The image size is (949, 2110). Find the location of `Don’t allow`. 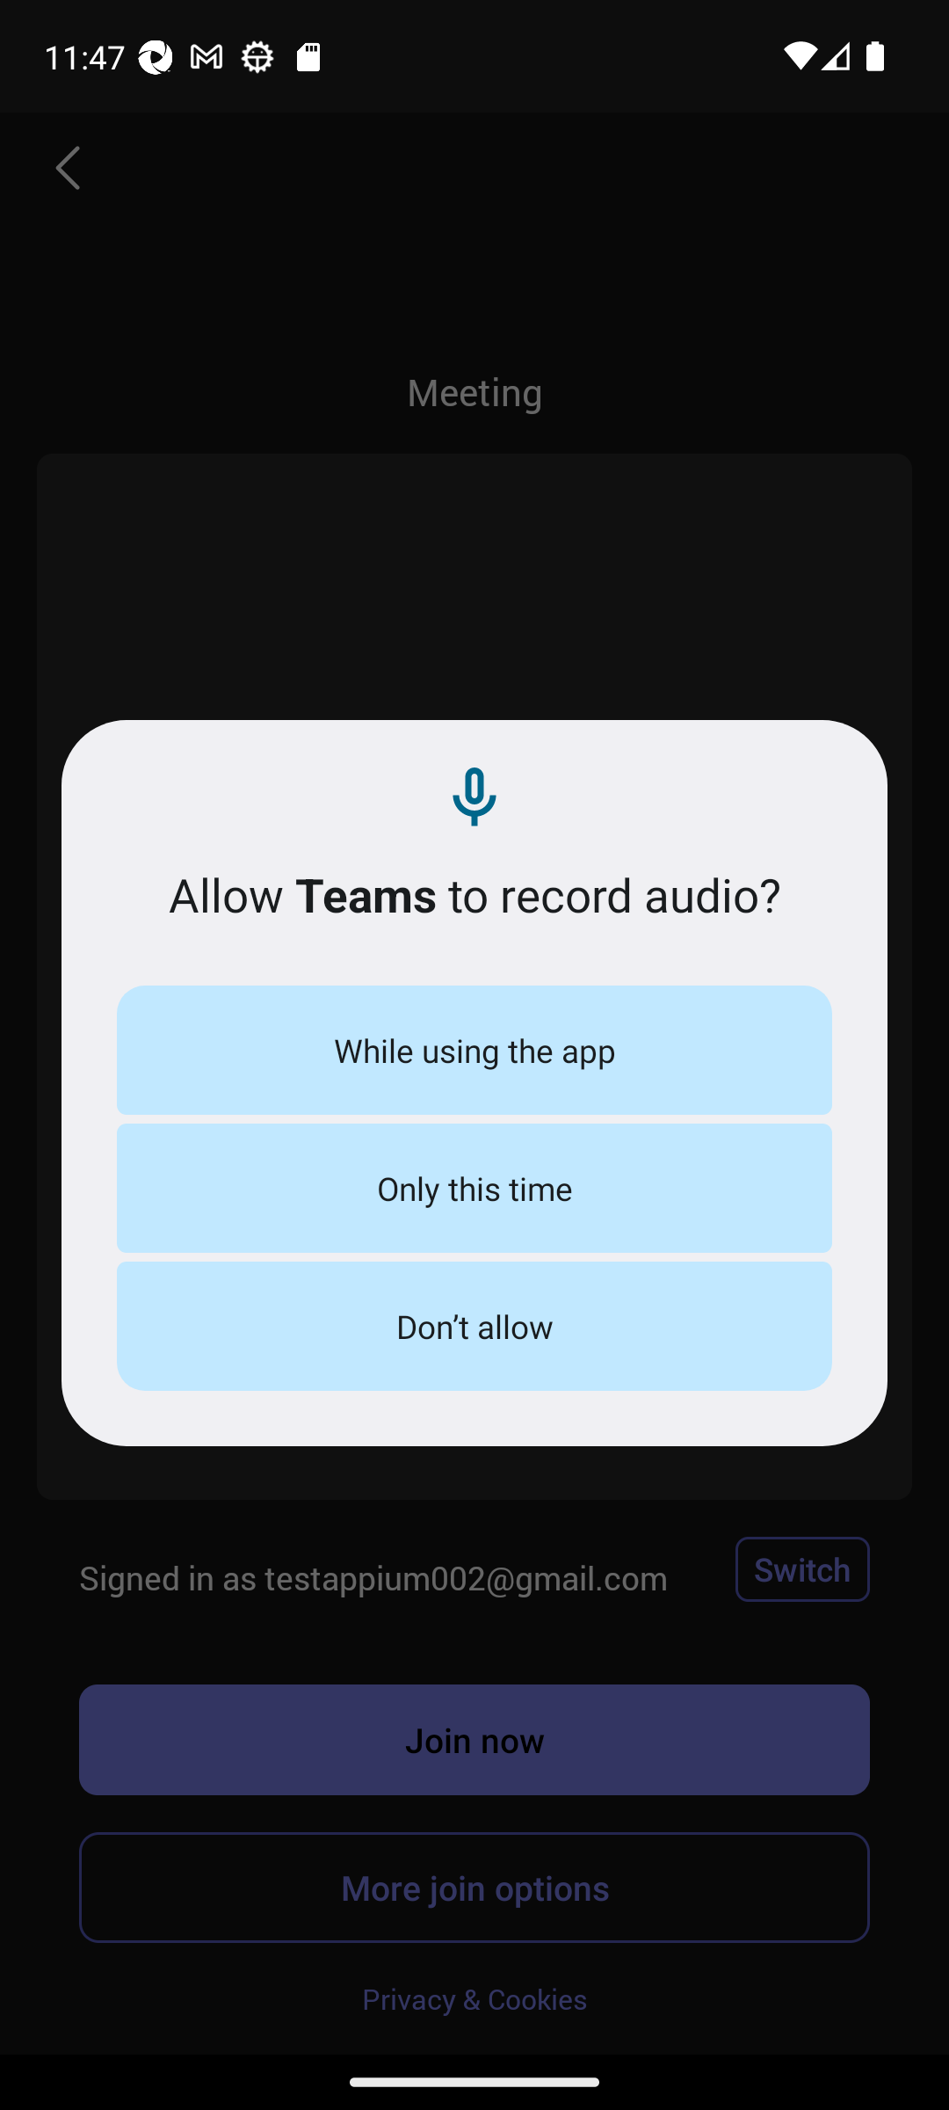

Don’t allow is located at coordinates (474, 1326).